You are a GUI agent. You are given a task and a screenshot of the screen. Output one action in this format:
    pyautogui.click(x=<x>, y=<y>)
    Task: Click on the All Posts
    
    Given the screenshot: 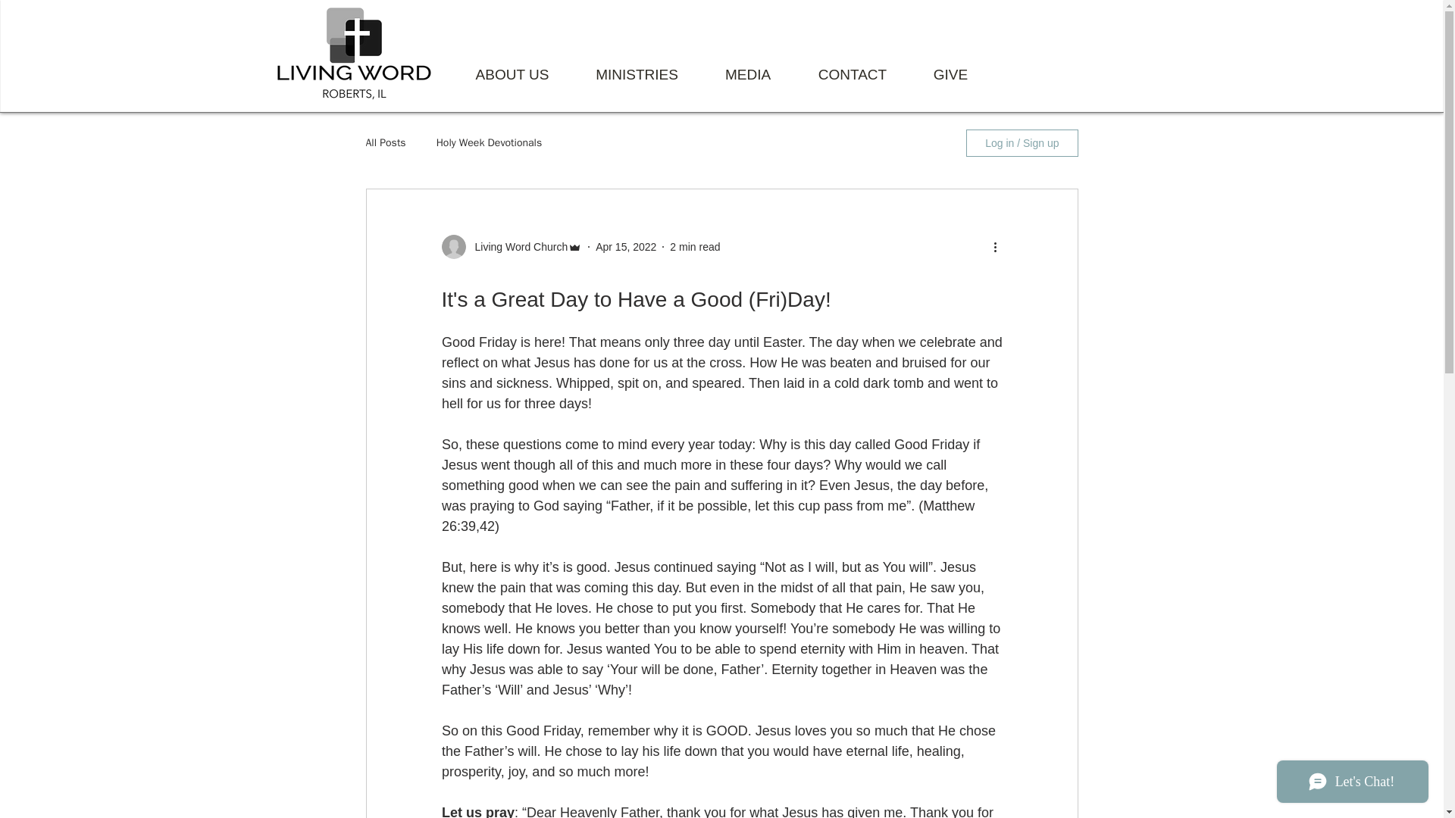 What is the action you would take?
    pyautogui.click(x=385, y=142)
    